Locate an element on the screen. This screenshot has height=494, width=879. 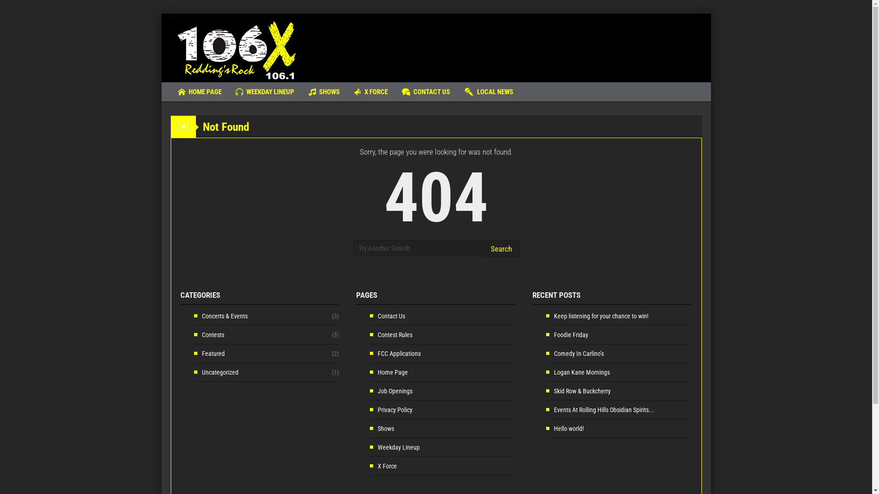
Privacy Policy is located at coordinates (391, 410).